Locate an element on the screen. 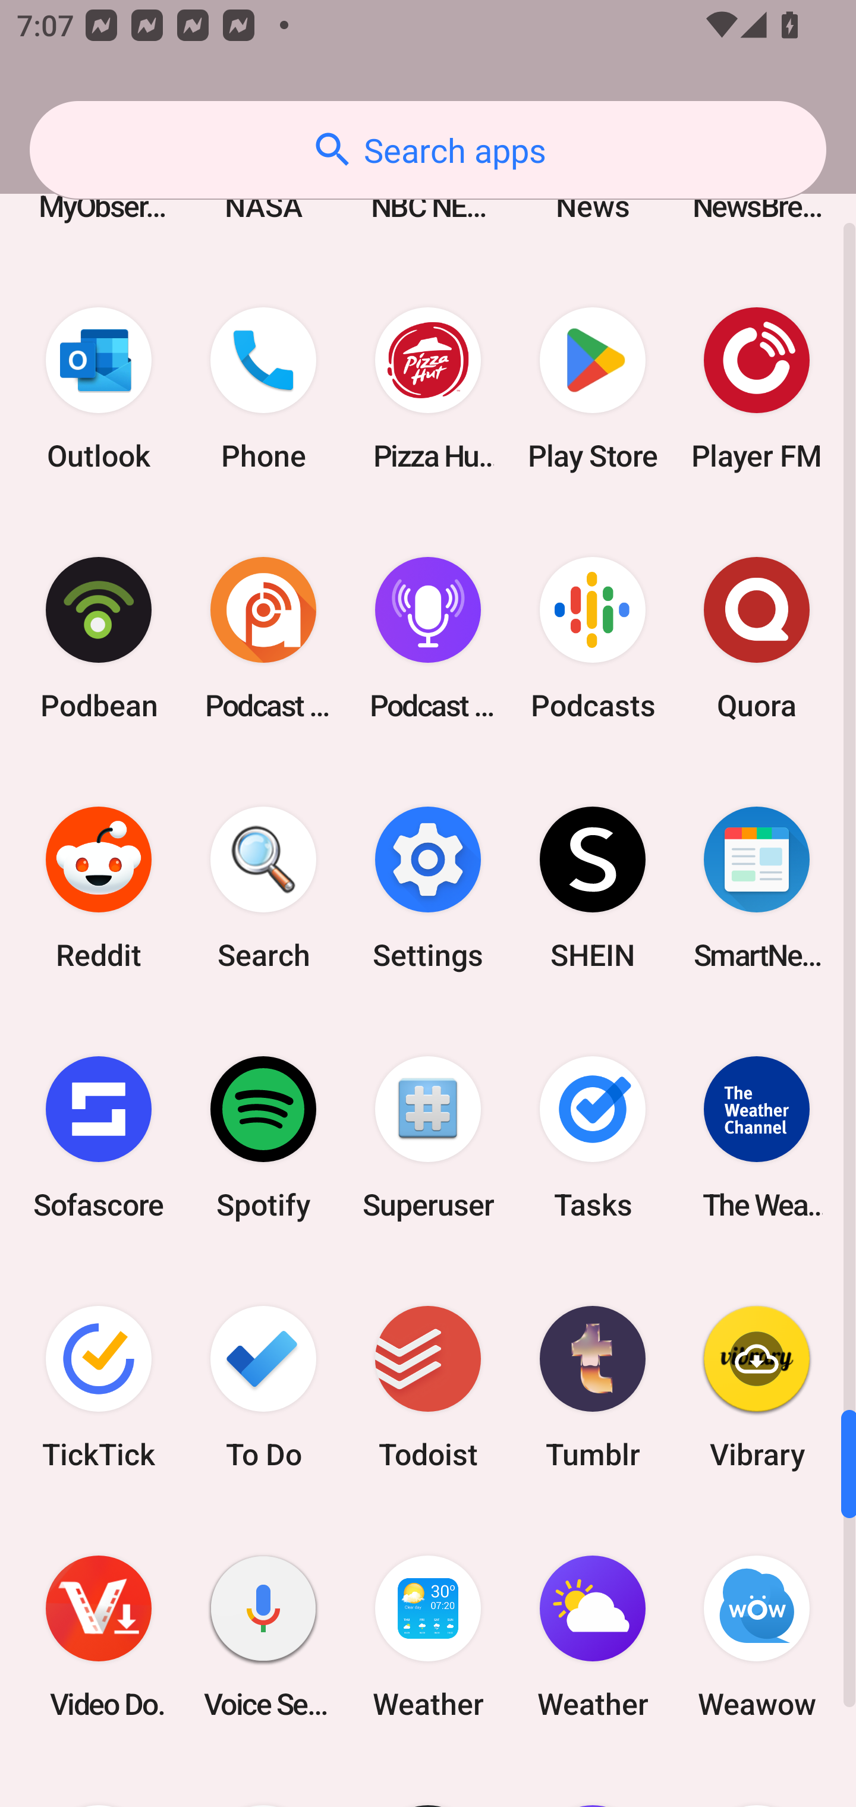 Image resolution: width=856 pixels, height=1807 pixels. The Weather Channel is located at coordinates (757, 1138).